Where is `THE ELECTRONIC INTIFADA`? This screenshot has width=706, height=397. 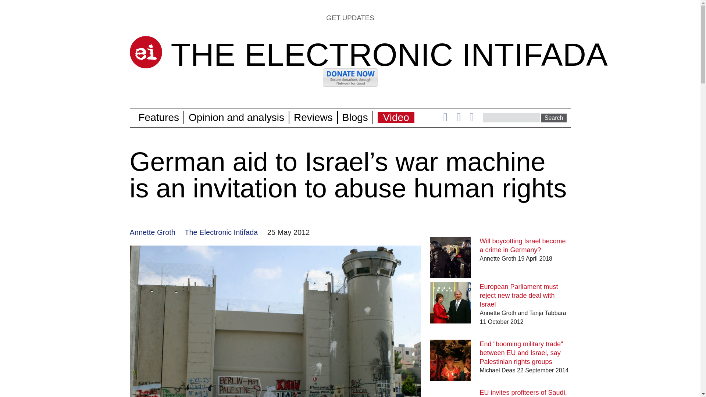
THE ELECTRONIC INTIFADA is located at coordinates (389, 54).